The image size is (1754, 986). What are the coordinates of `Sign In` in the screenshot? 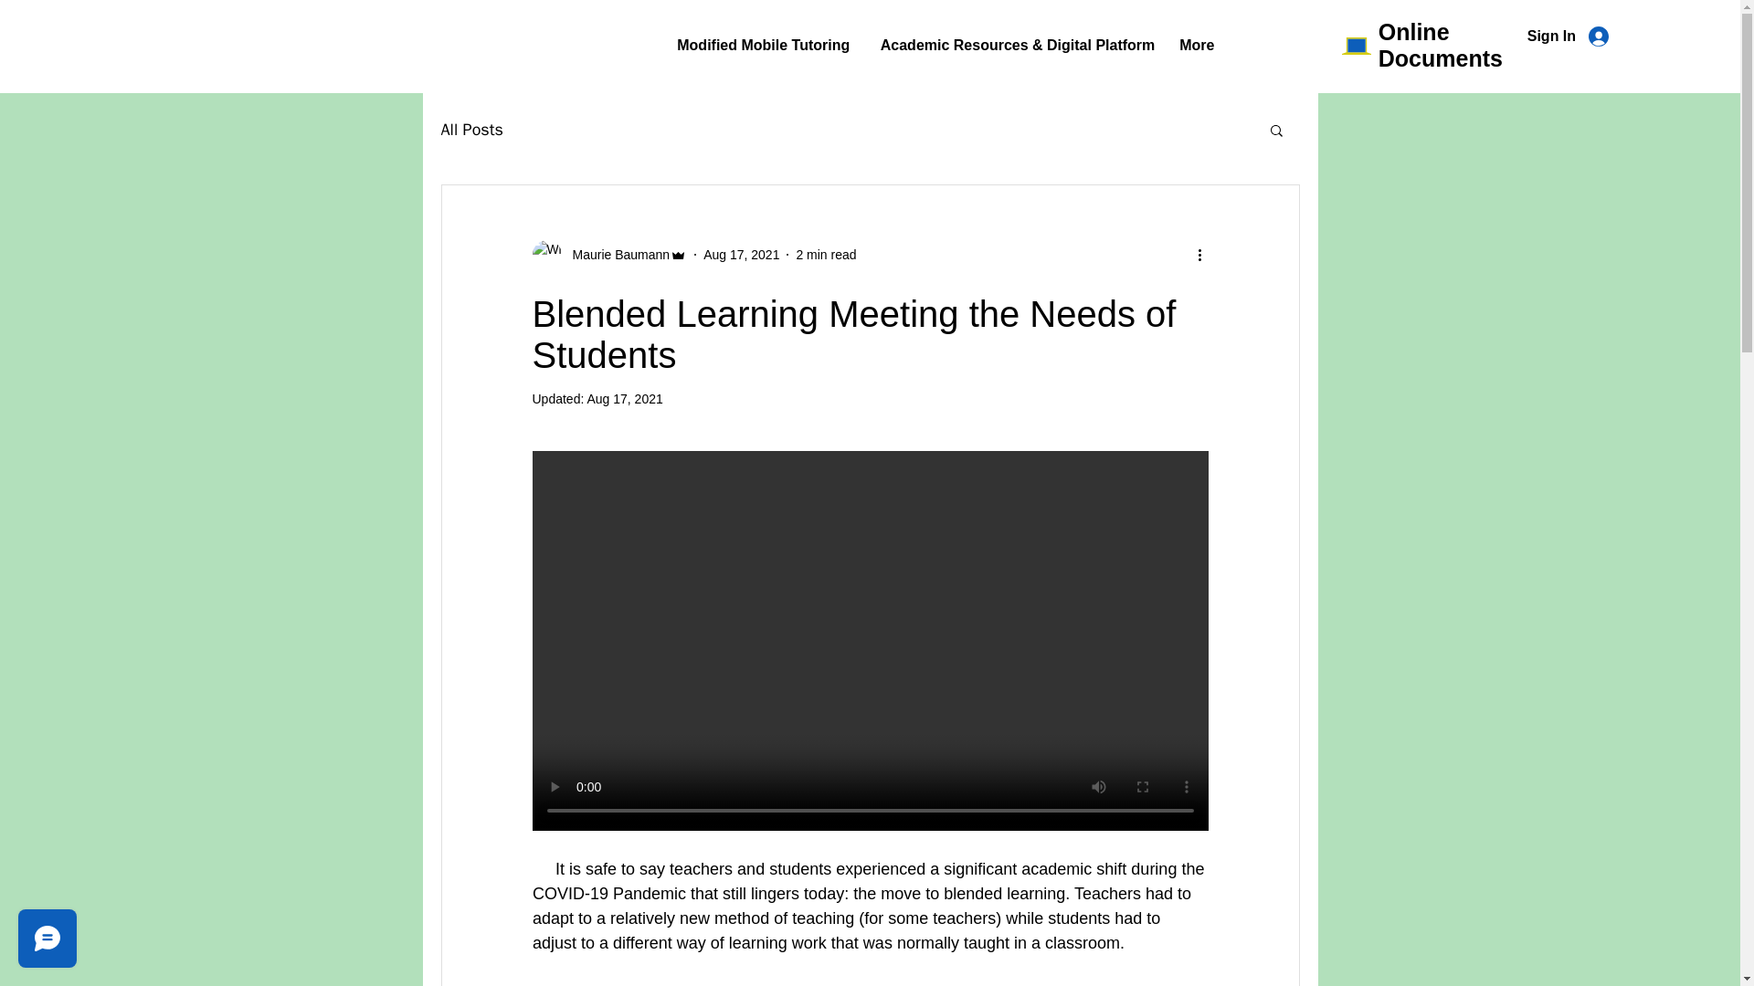 It's located at (1568, 37).